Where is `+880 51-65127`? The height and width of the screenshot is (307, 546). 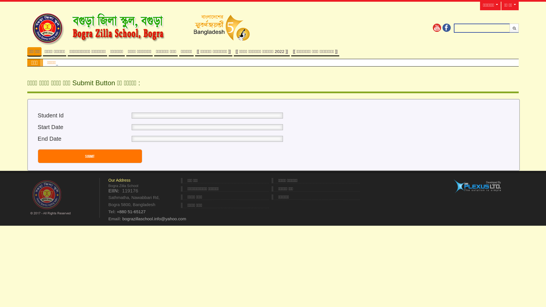
+880 51-65127 is located at coordinates (131, 211).